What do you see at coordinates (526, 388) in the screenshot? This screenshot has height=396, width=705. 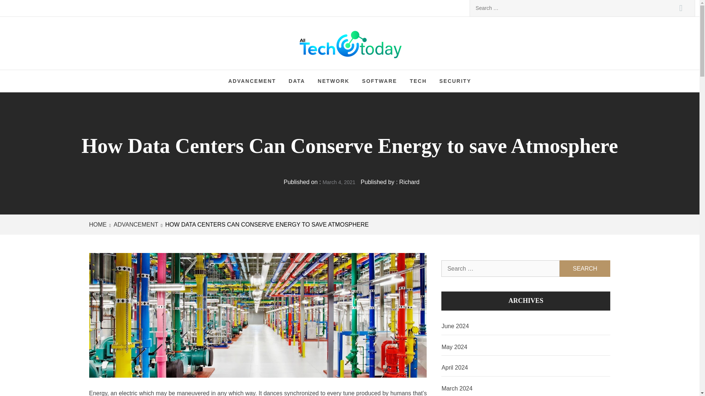 I see `March 2024` at bounding box center [526, 388].